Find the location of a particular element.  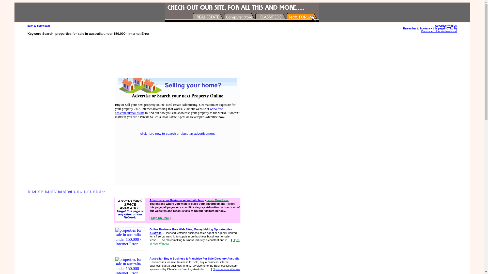

[2] is located at coordinates (34, 192).